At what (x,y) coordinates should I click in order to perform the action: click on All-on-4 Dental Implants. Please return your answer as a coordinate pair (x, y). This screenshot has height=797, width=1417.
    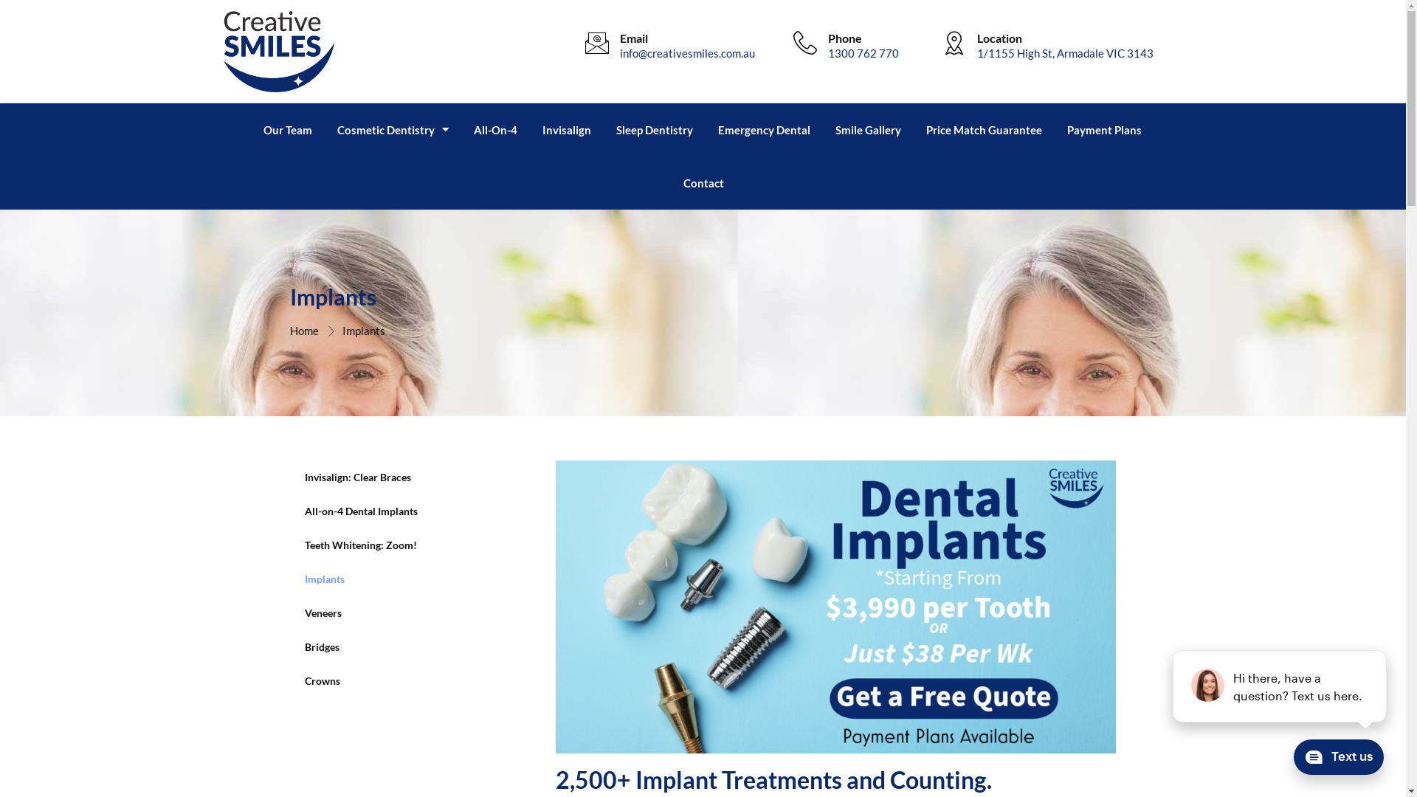
    Looking at the image, I should click on (397, 511).